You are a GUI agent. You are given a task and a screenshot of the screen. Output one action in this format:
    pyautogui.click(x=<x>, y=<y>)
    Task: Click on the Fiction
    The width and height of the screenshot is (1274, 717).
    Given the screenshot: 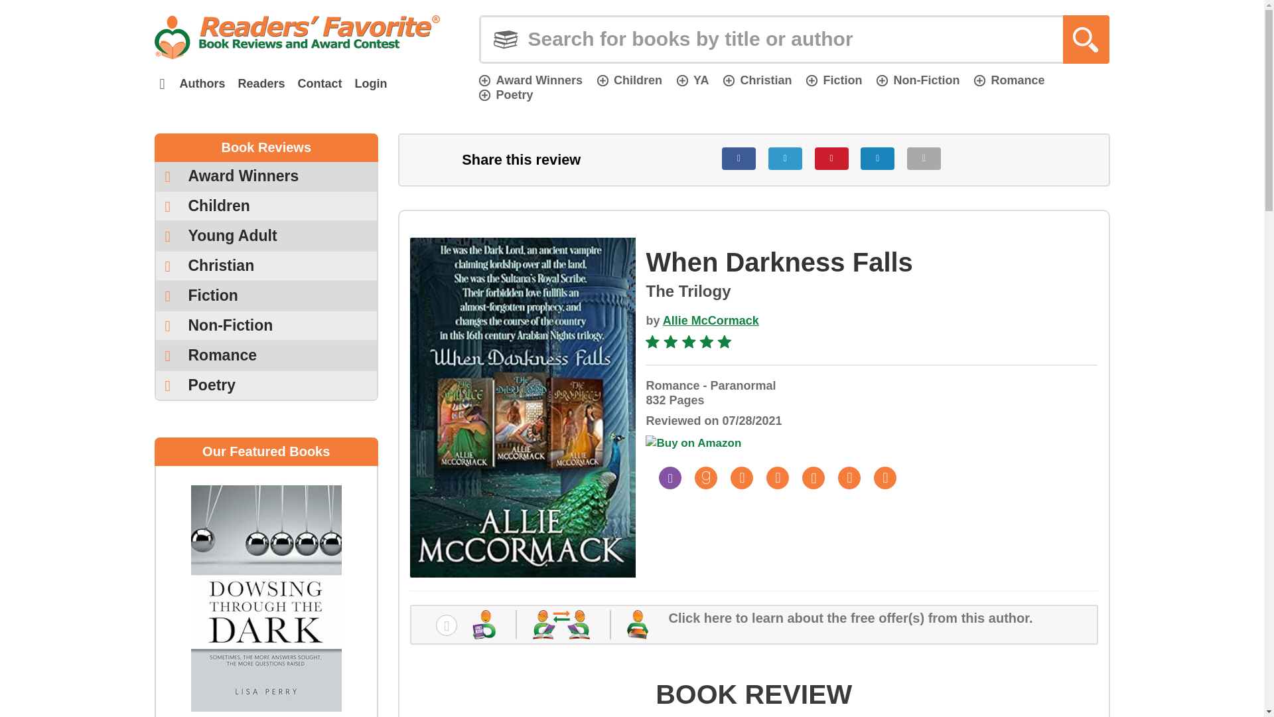 What is the action you would take?
    pyautogui.click(x=834, y=80)
    